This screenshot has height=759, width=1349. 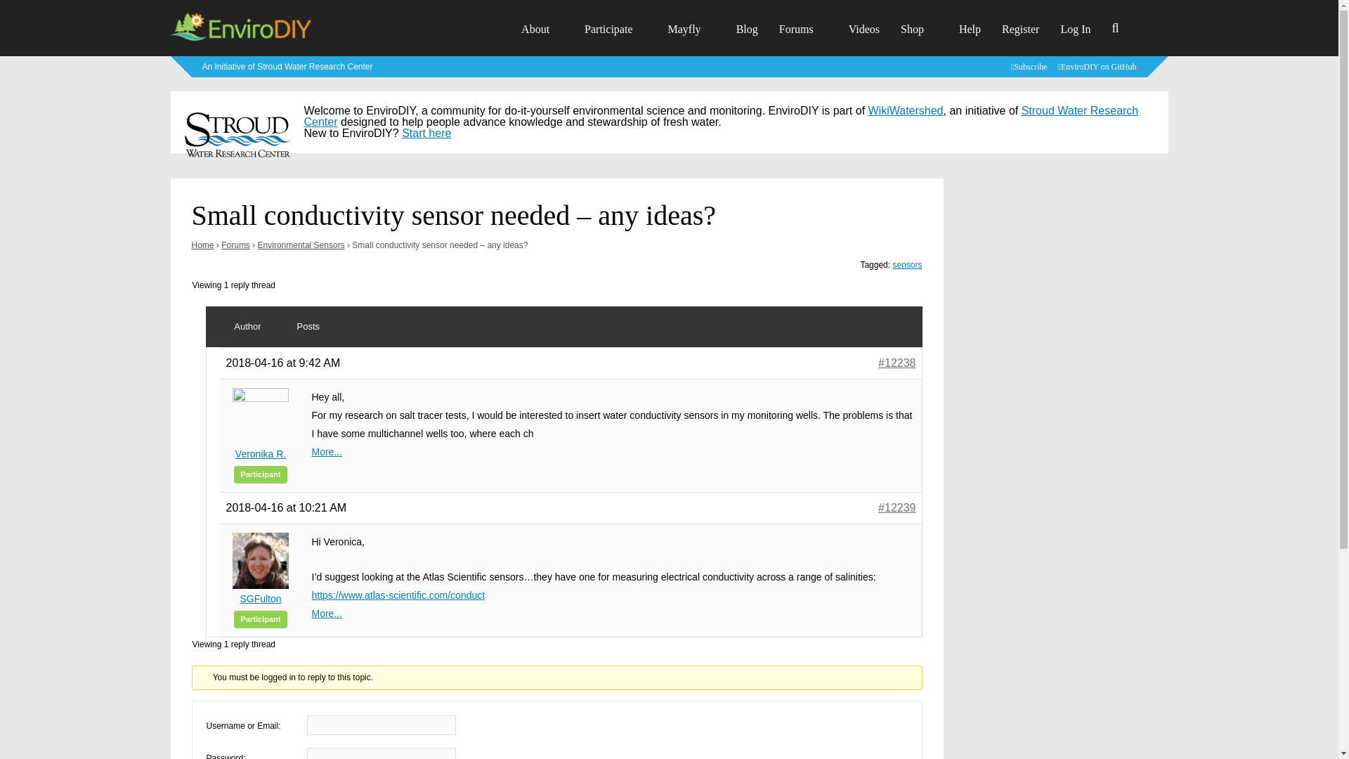 I want to click on EnviroDIY, so click(x=240, y=39).